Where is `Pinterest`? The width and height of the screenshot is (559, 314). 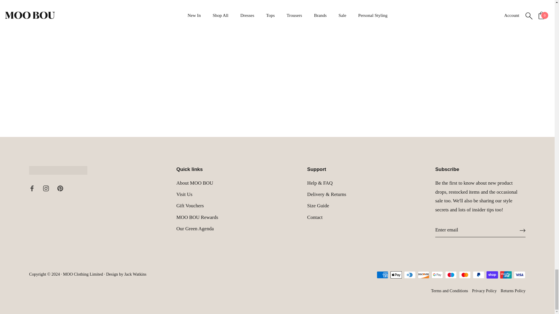
Pinterest is located at coordinates (60, 188).